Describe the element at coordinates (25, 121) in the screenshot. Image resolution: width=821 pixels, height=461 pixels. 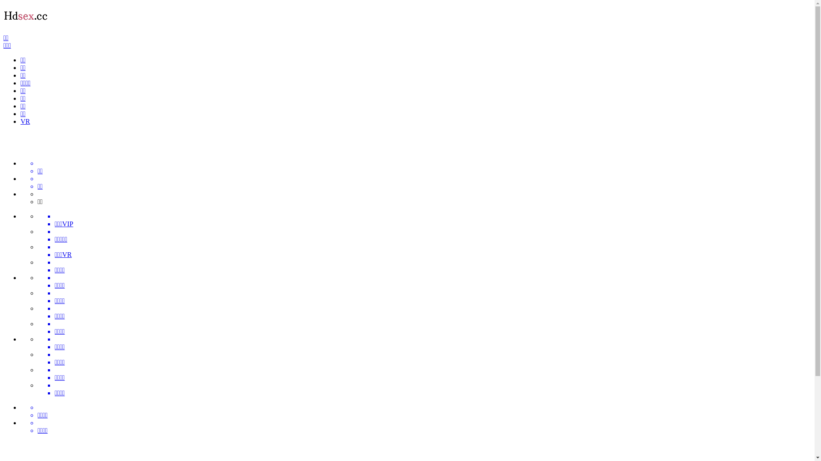
I see `VR` at that location.